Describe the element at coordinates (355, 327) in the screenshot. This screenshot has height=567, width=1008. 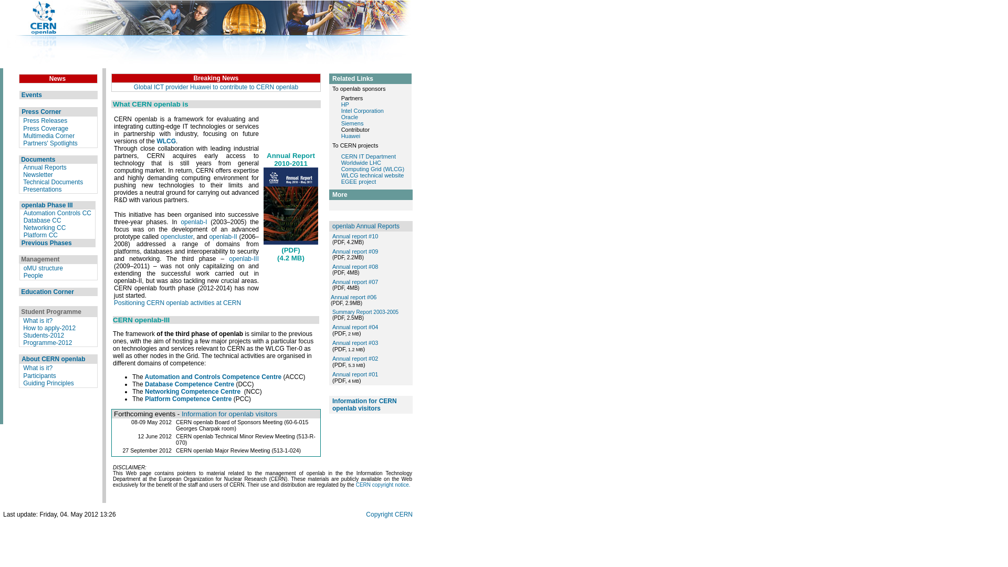
I see `Annual report #04` at that location.